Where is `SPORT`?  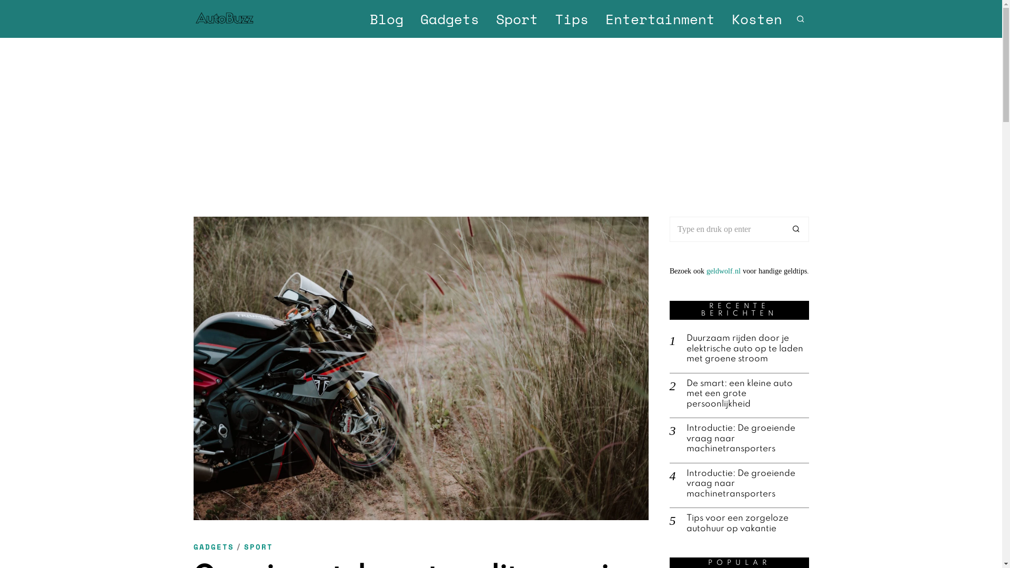
SPORT is located at coordinates (259, 547).